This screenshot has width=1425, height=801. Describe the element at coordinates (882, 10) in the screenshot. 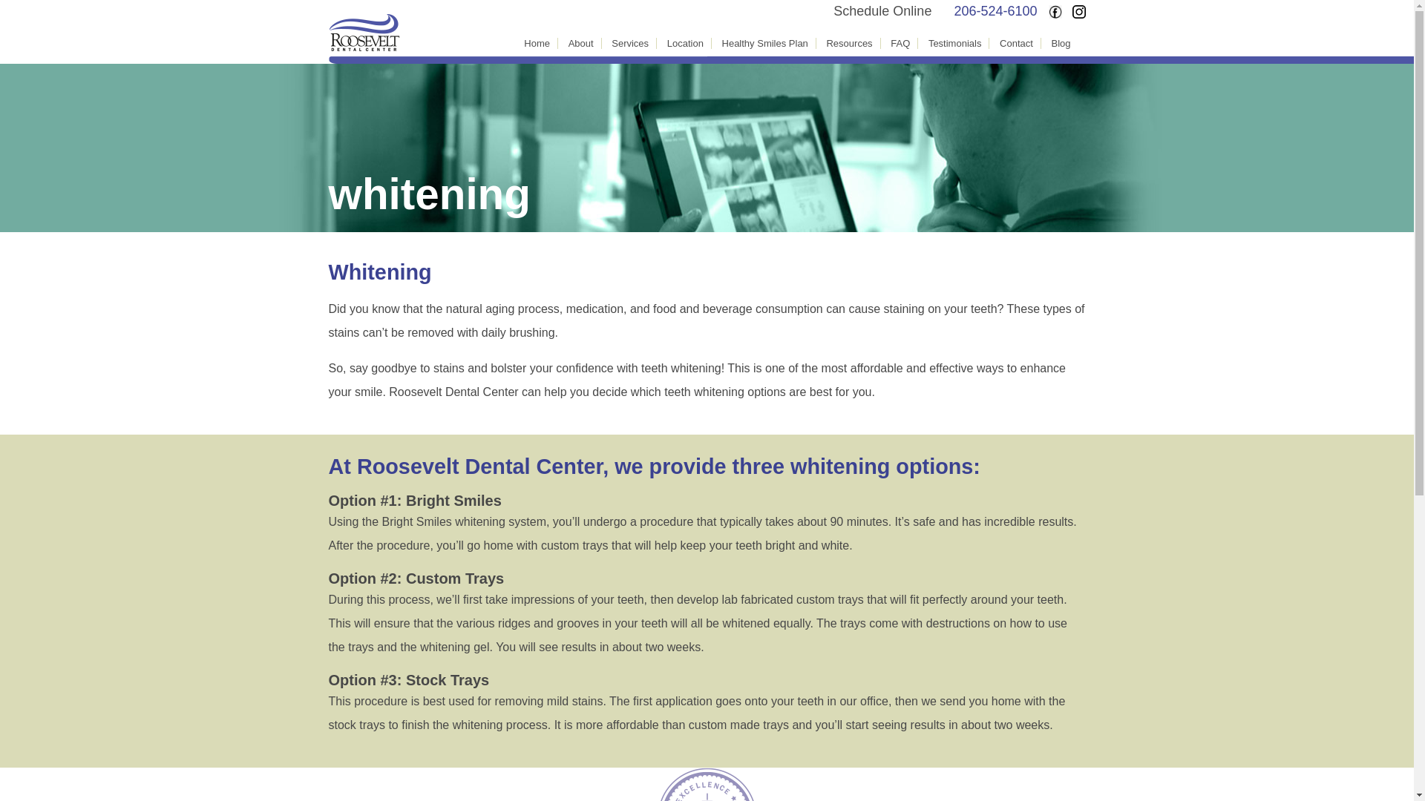

I see `Schedule Online` at that location.